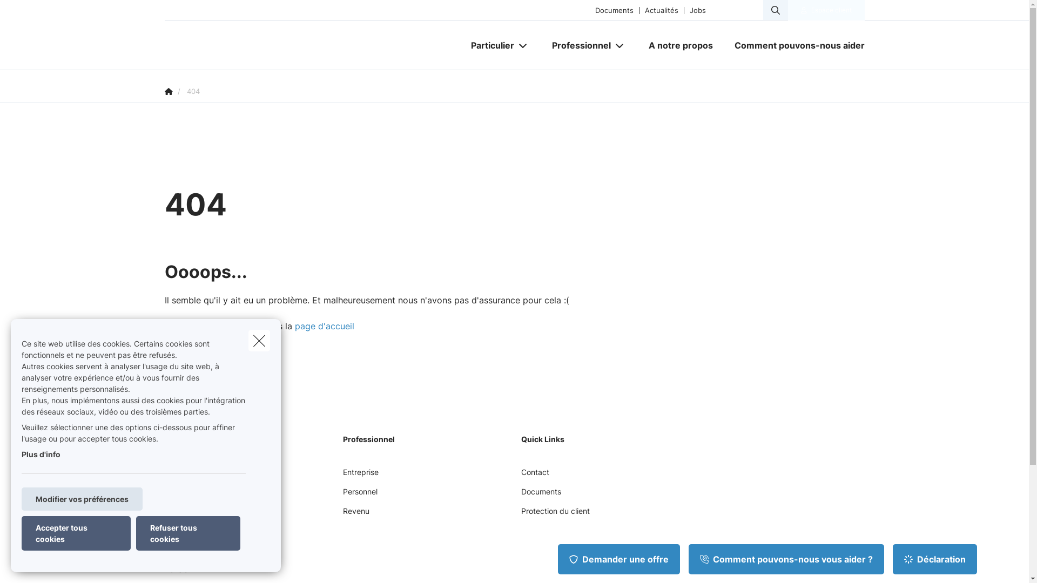  What do you see at coordinates (615, 10) in the screenshot?
I see `Documents` at bounding box center [615, 10].